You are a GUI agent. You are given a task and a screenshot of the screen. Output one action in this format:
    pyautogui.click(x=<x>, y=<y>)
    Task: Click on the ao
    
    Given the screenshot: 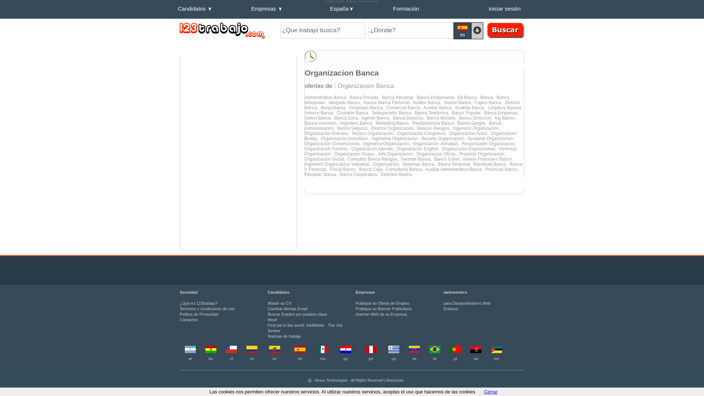 What is the action you would take?
    pyautogui.click(x=476, y=359)
    